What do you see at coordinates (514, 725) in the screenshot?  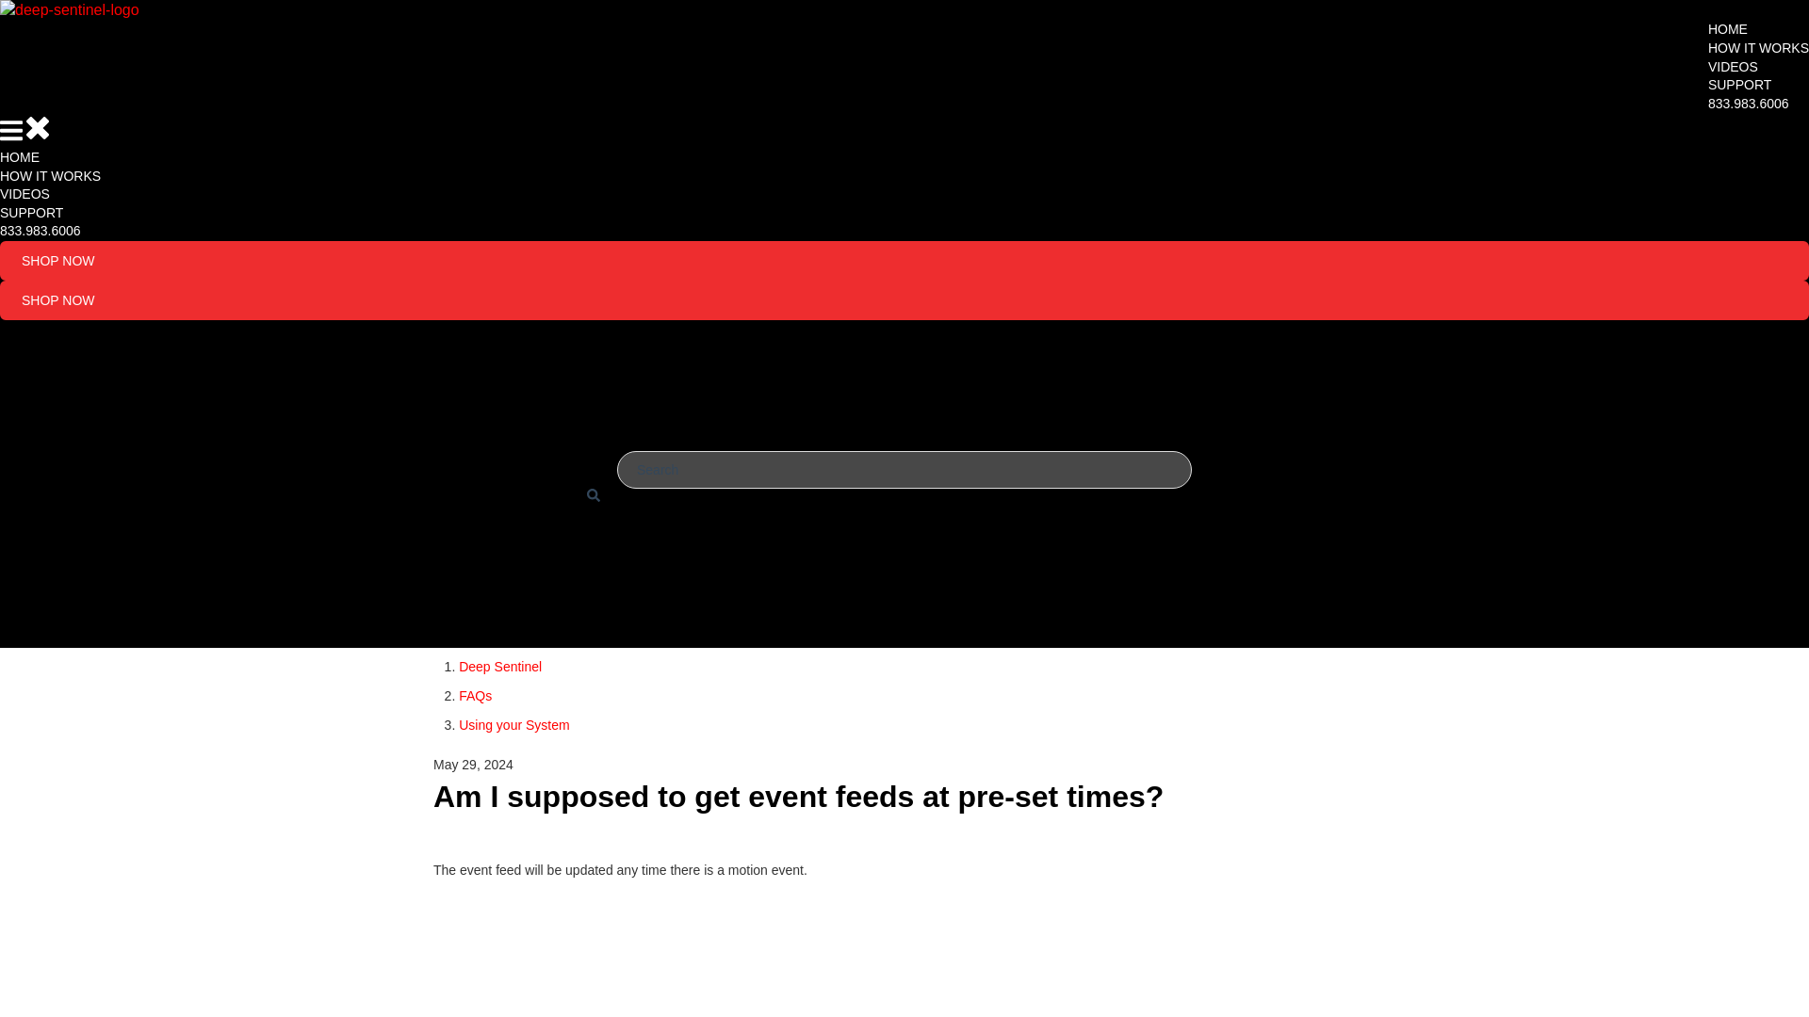 I see `Using your System` at bounding box center [514, 725].